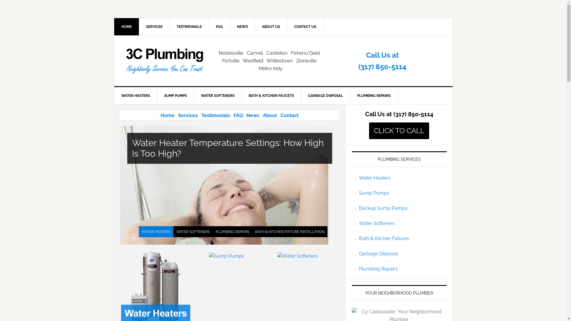 This screenshot has width=571, height=321. Describe the element at coordinates (383, 208) in the screenshot. I see `Backup Sump Pumps` at that location.